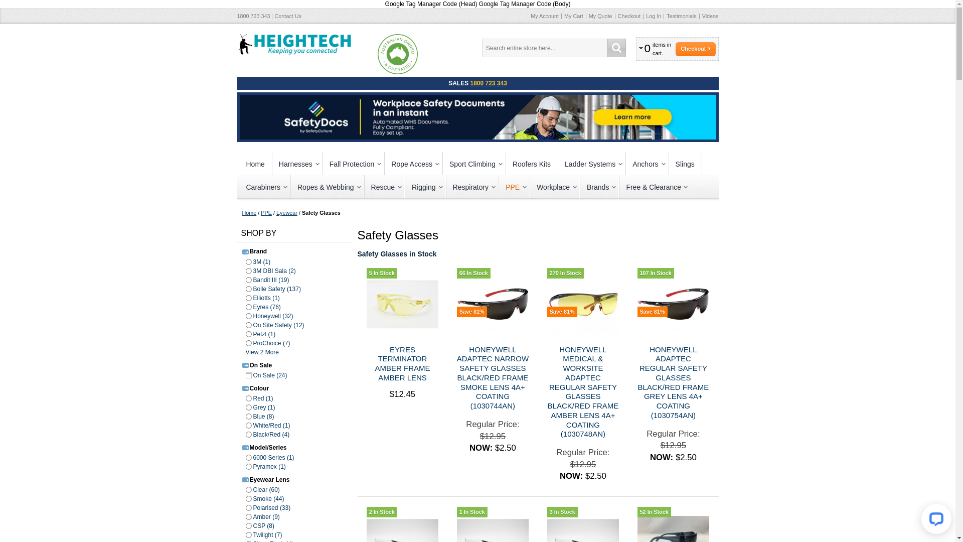 This screenshot has height=542, width=963. Describe the element at coordinates (709, 16) in the screenshot. I see `Videos` at that location.